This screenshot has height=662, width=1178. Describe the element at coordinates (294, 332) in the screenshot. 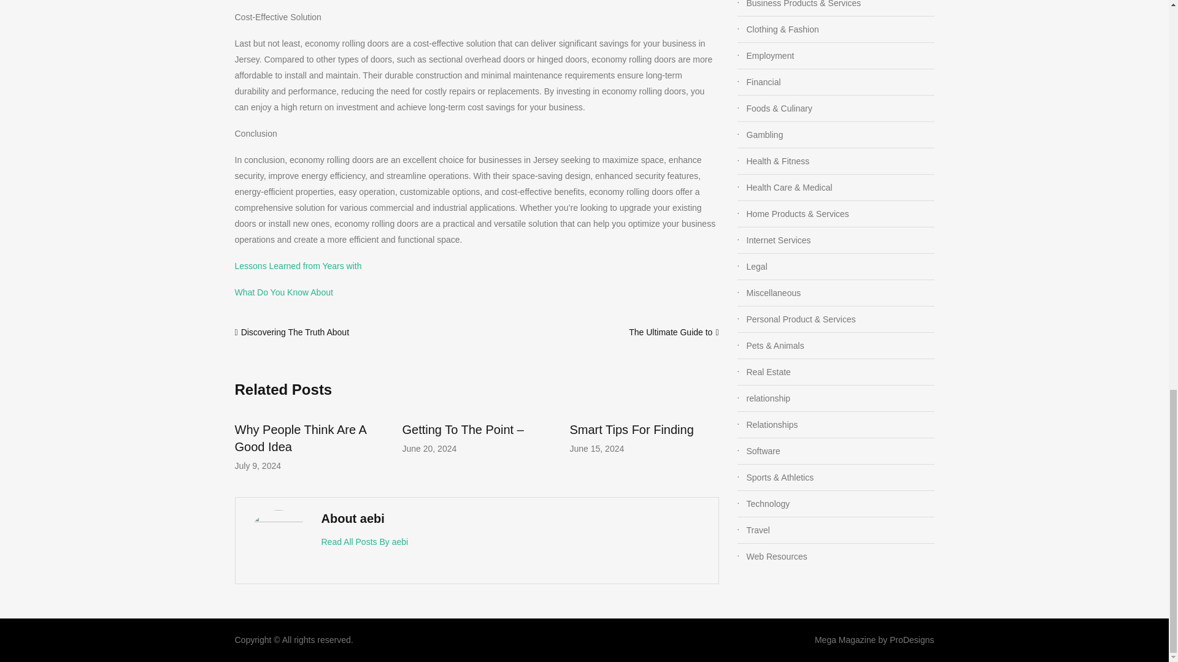

I see `Discovering The Truth About` at that location.